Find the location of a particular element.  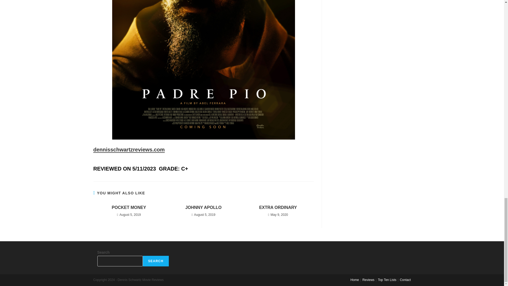

EXTRA ORDINARY is located at coordinates (278, 208).